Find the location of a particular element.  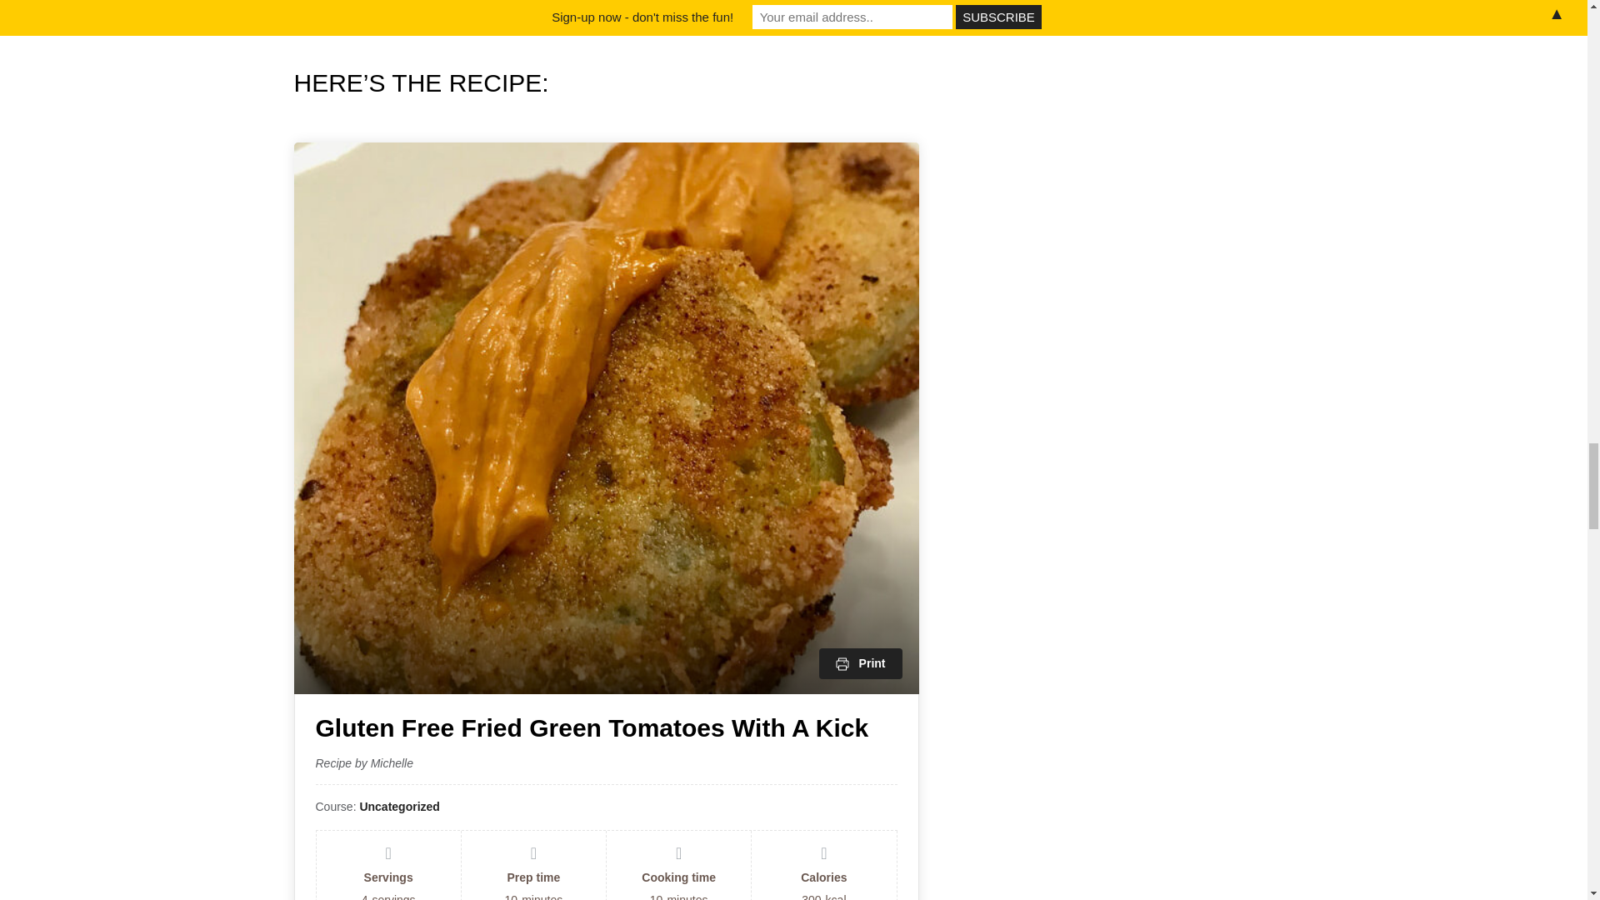

Print directions... is located at coordinates (860, 663).